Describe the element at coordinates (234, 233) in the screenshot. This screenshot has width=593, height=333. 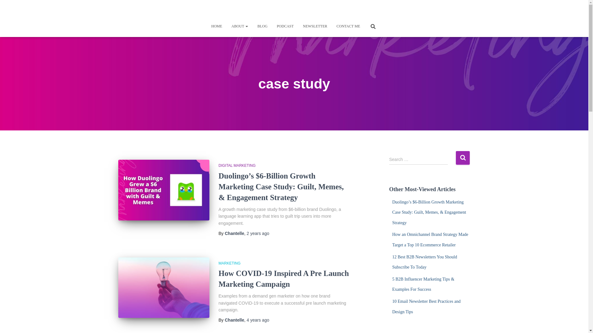
I see `Chantelle` at that location.